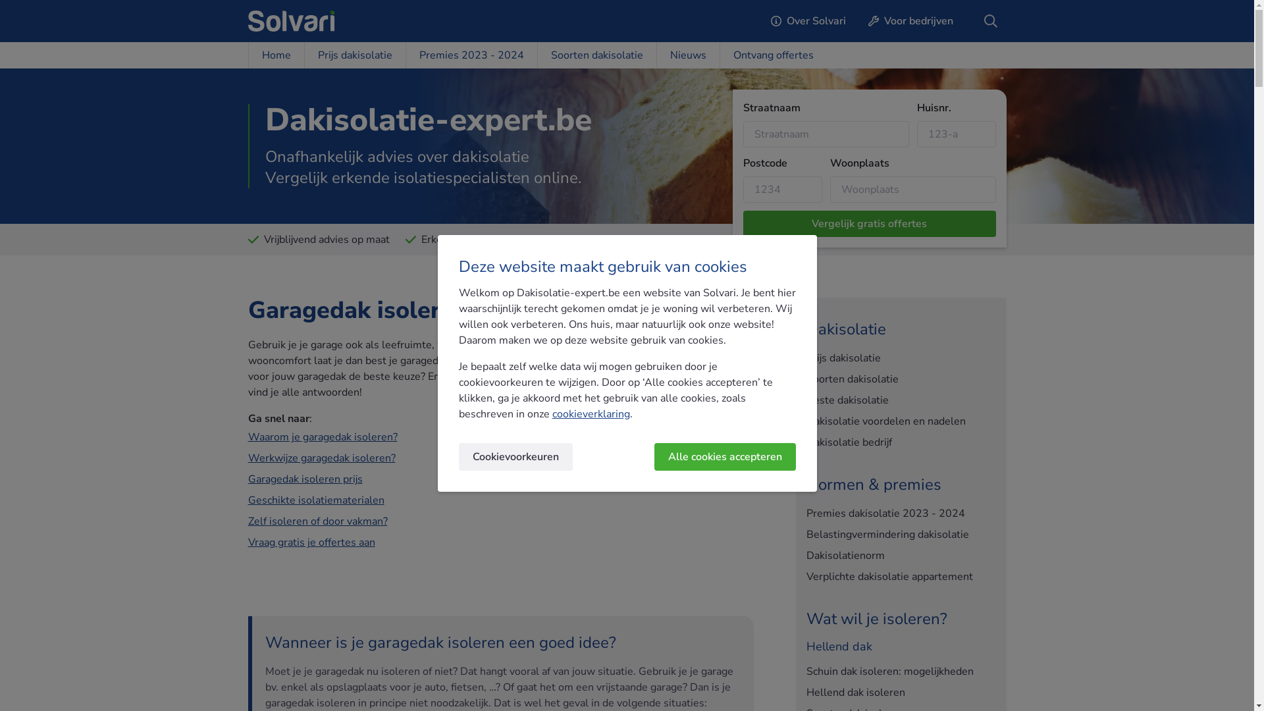  What do you see at coordinates (901, 556) in the screenshot?
I see `Dakisolatienorm` at bounding box center [901, 556].